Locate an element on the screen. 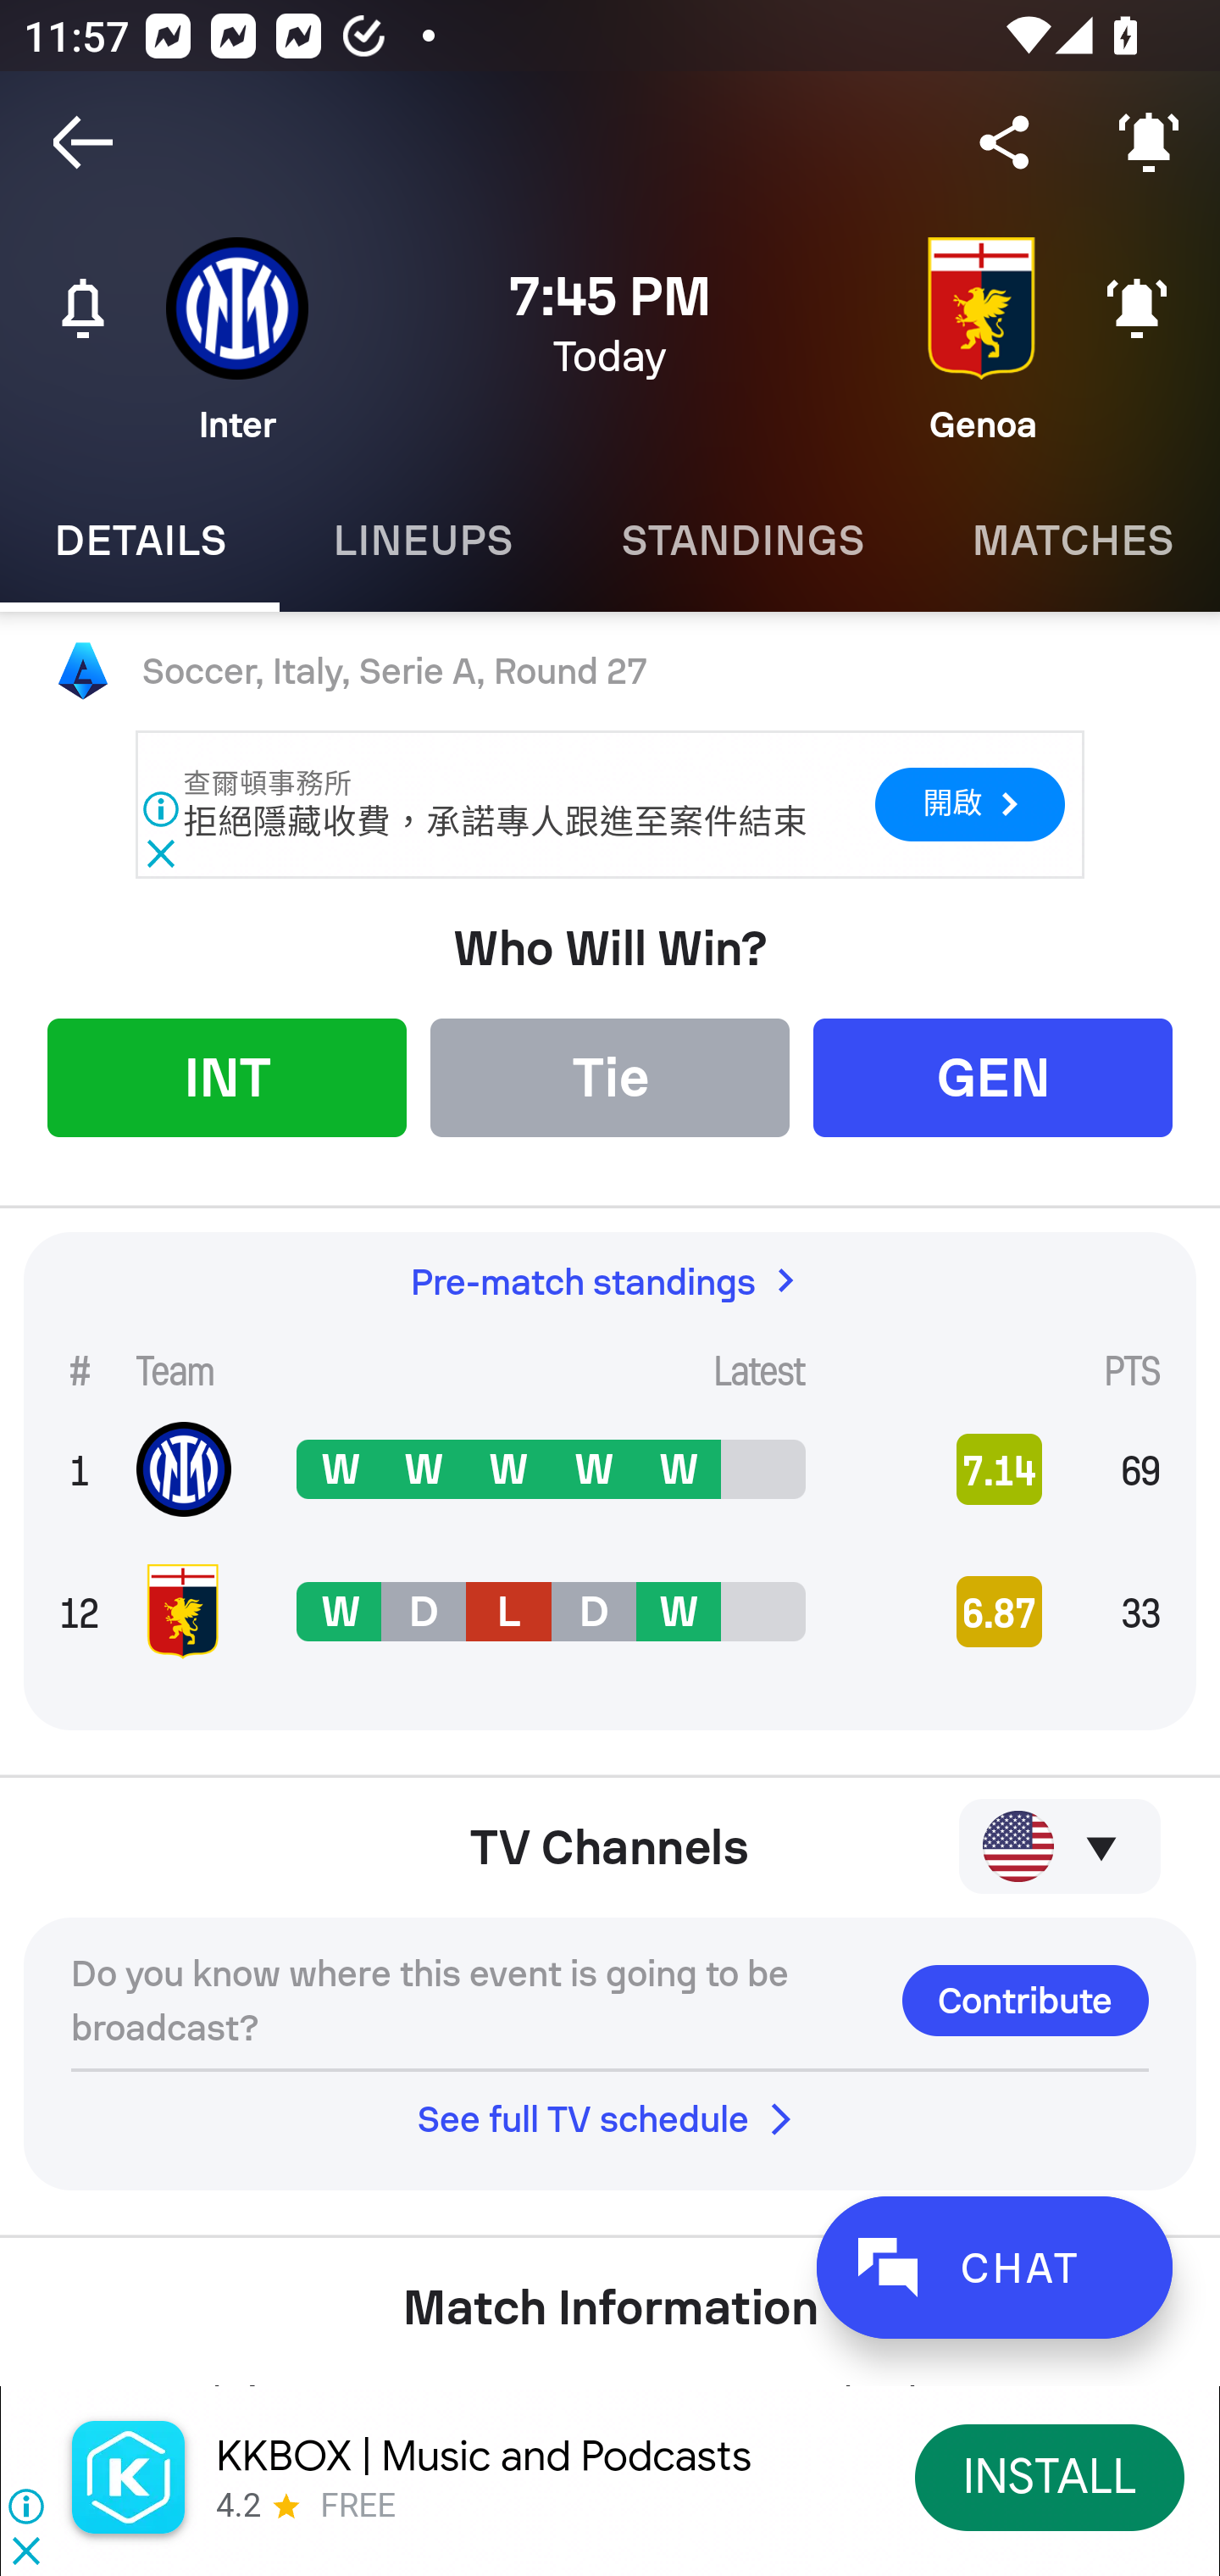 The width and height of the screenshot is (1220, 2576). Matches MATCHES is located at coordinates (1068, 541).